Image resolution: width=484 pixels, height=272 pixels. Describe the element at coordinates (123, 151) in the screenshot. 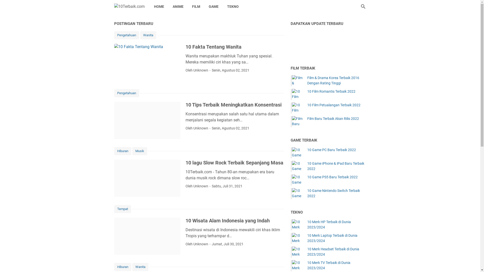

I see `Hiburan` at that location.